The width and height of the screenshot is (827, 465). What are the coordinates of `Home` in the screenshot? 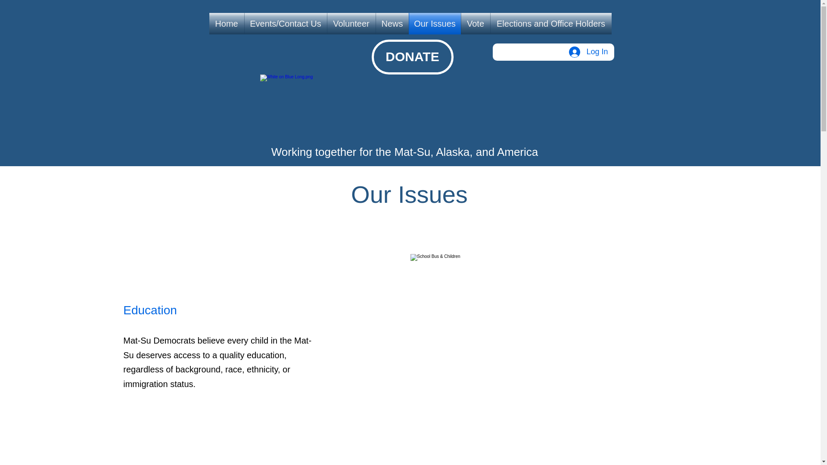 It's located at (227, 23).